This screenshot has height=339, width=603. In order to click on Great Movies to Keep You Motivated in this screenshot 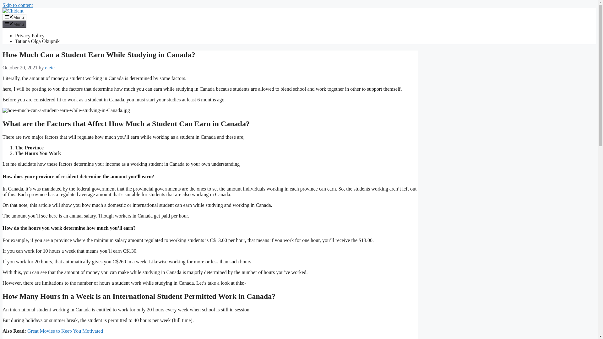, I will do `click(65, 331)`.